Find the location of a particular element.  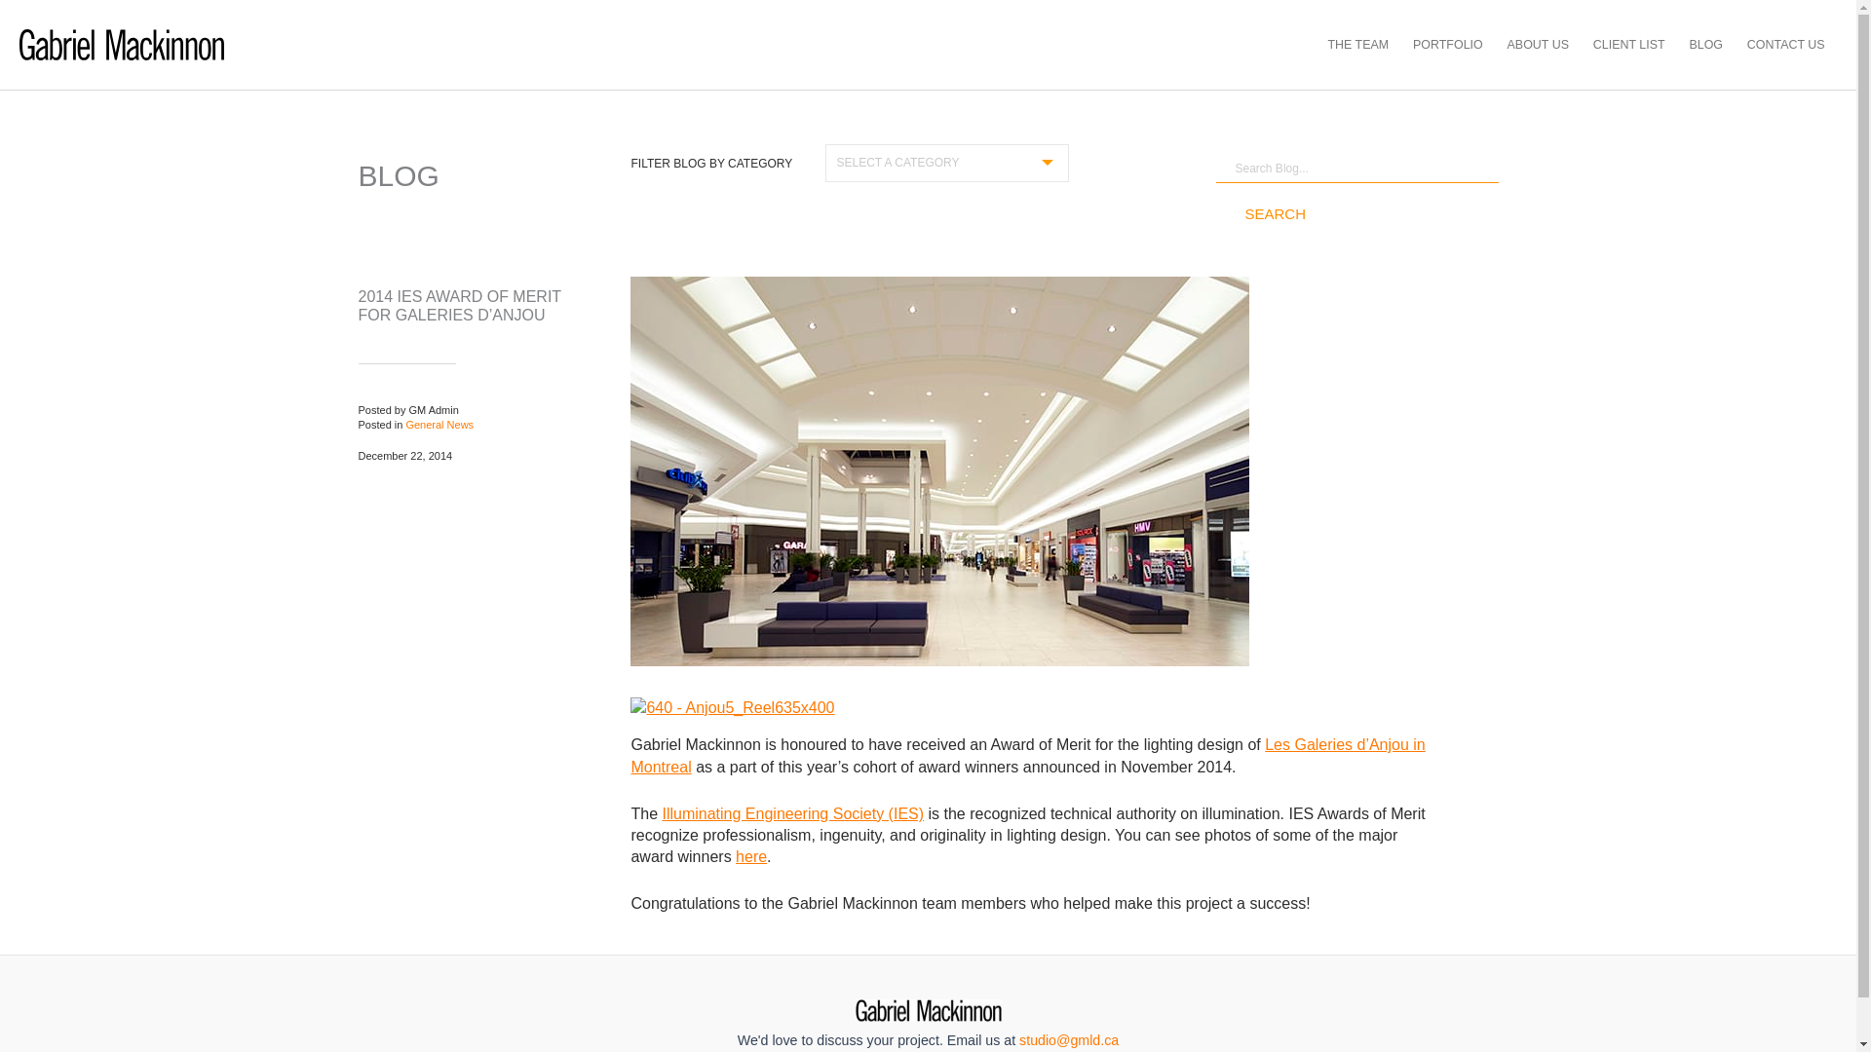

PORTFOLIO is located at coordinates (1448, 45).